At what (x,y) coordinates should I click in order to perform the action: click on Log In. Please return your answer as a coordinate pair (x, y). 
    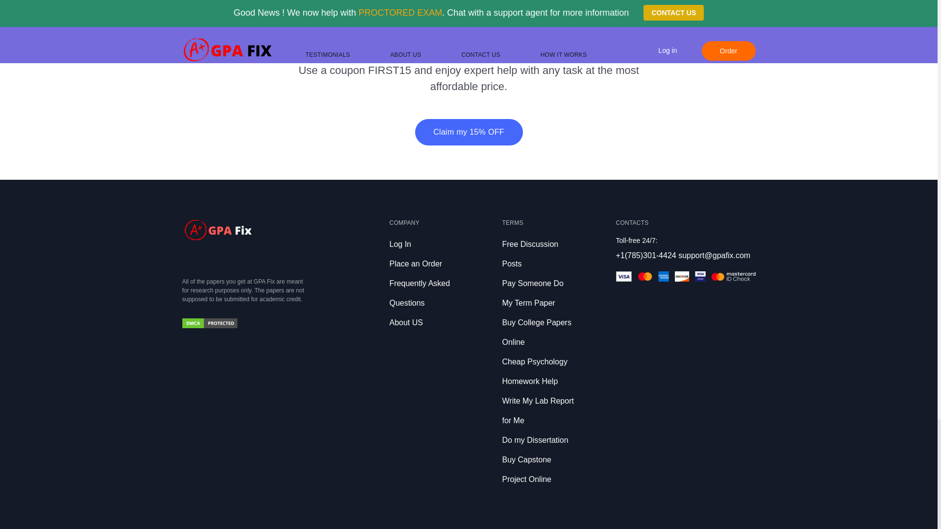
    Looking at the image, I should click on (400, 244).